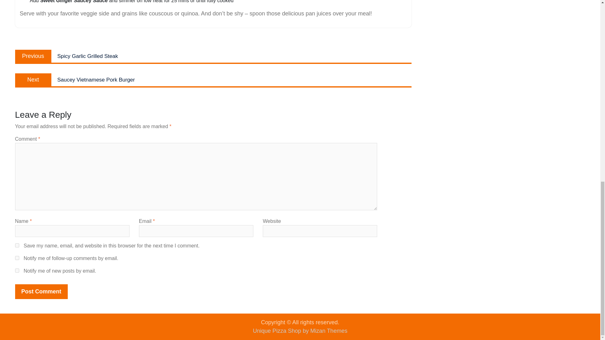 This screenshot has height=340, width=605. Describe the element at coordinates (213, 80) in the screenshot. I see `Unique Pizza Shop by Mizan Themes` at that location.